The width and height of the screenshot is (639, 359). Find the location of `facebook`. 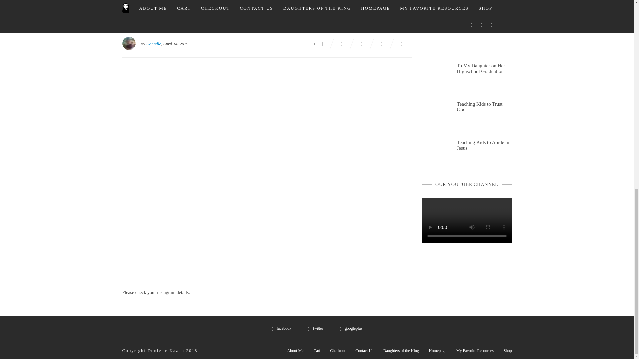

facebook is located at coordinates (281, 329).